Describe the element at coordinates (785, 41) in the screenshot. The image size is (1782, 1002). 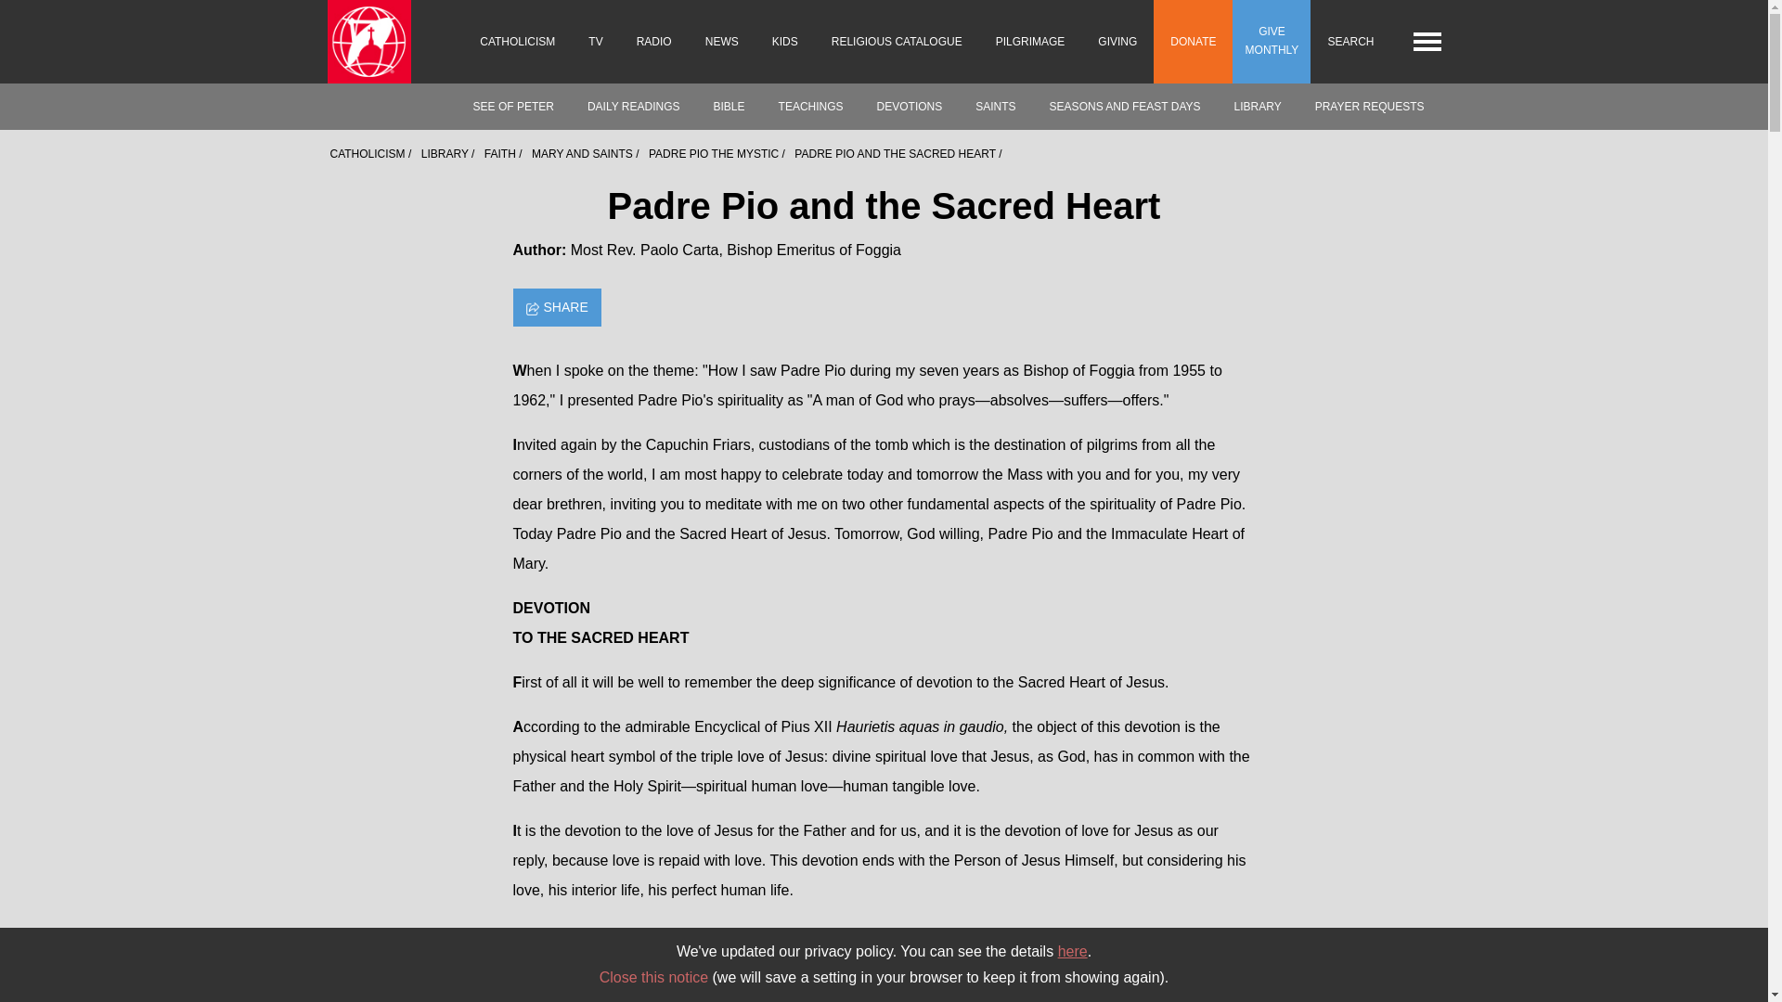
I see `KIDS` at that location.